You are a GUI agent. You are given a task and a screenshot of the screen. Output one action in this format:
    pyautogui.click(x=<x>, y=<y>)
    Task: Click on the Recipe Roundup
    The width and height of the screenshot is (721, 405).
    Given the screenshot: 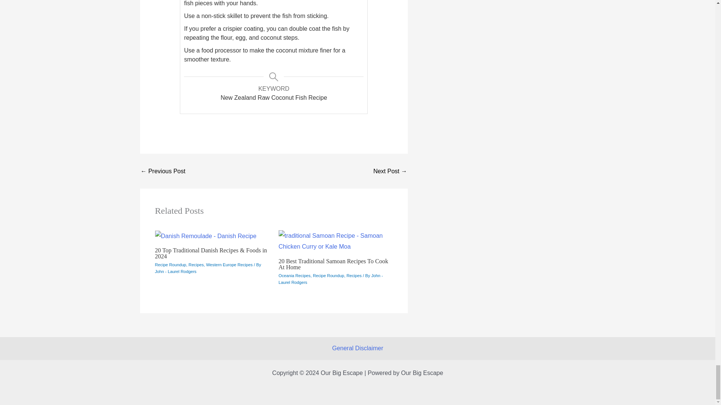 What is the action you would take?
    pyautogui.click(x=170, y=264)
    